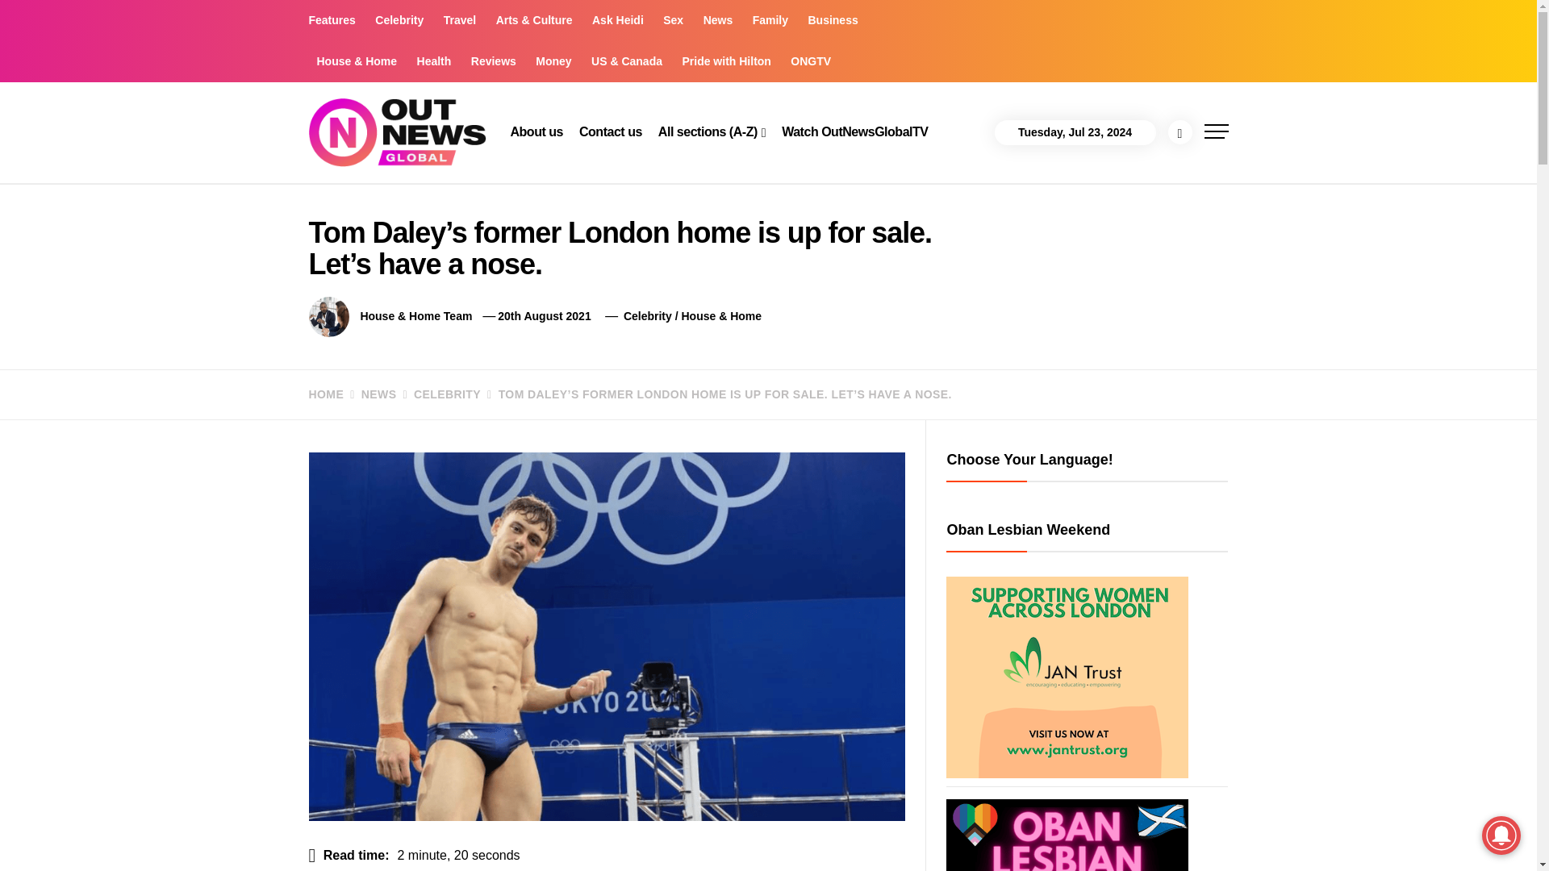 The width and height of the screenshot is (1549, 871). I want to click on About us, so click(536, 132).